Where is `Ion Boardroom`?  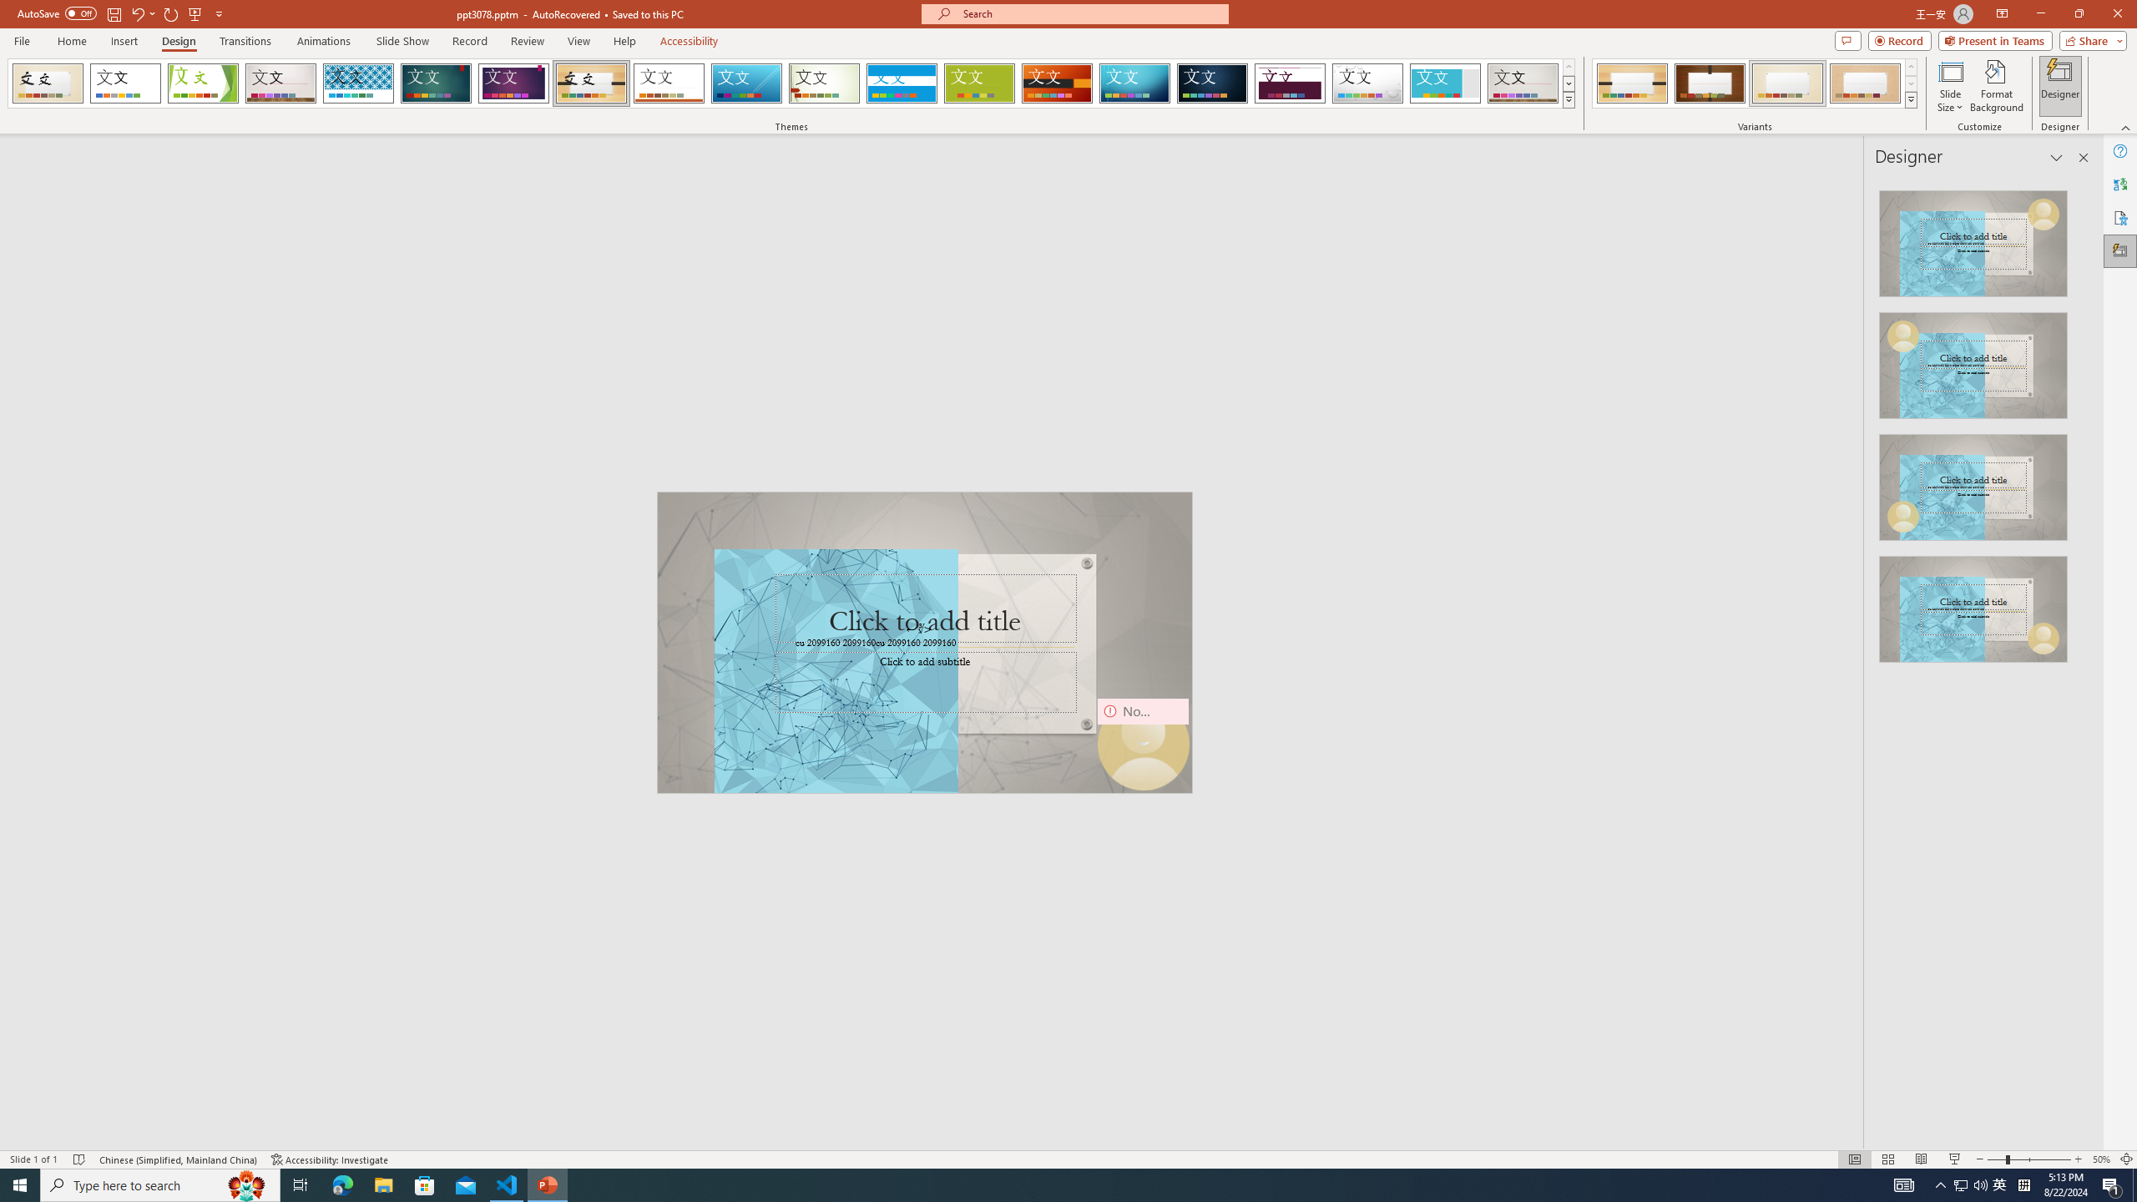
Ion Boardroom is located at coordinates (514, 83).